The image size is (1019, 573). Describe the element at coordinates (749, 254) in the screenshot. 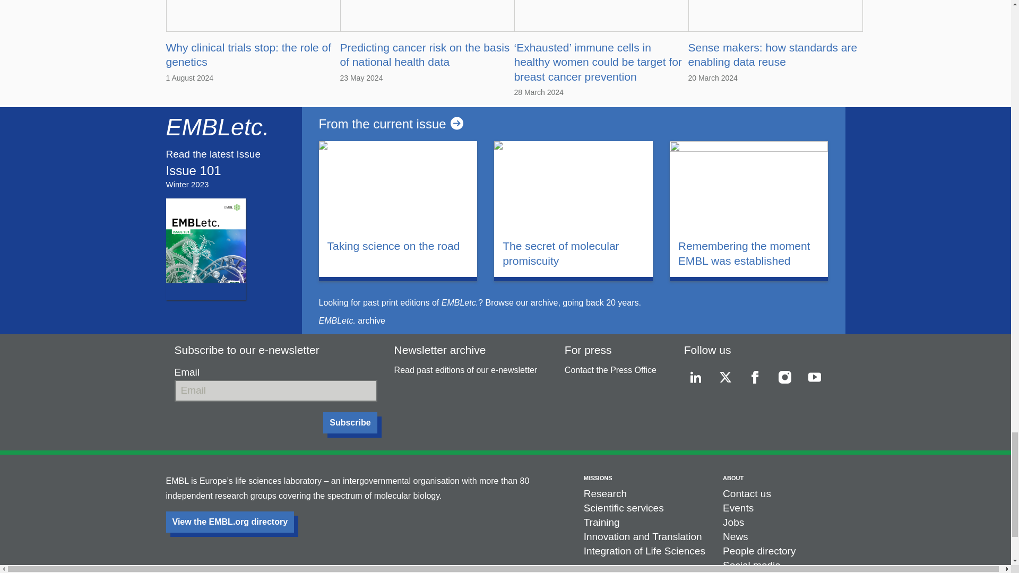

I see `Remembering the moment EMBL was established` at that location.